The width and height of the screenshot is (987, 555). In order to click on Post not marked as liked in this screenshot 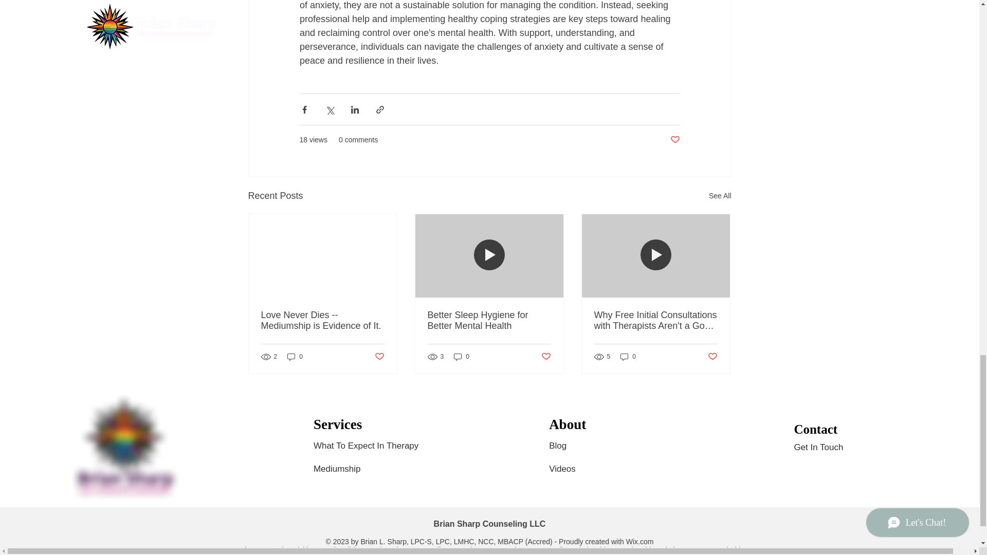, I will do `click(674, 140)`.